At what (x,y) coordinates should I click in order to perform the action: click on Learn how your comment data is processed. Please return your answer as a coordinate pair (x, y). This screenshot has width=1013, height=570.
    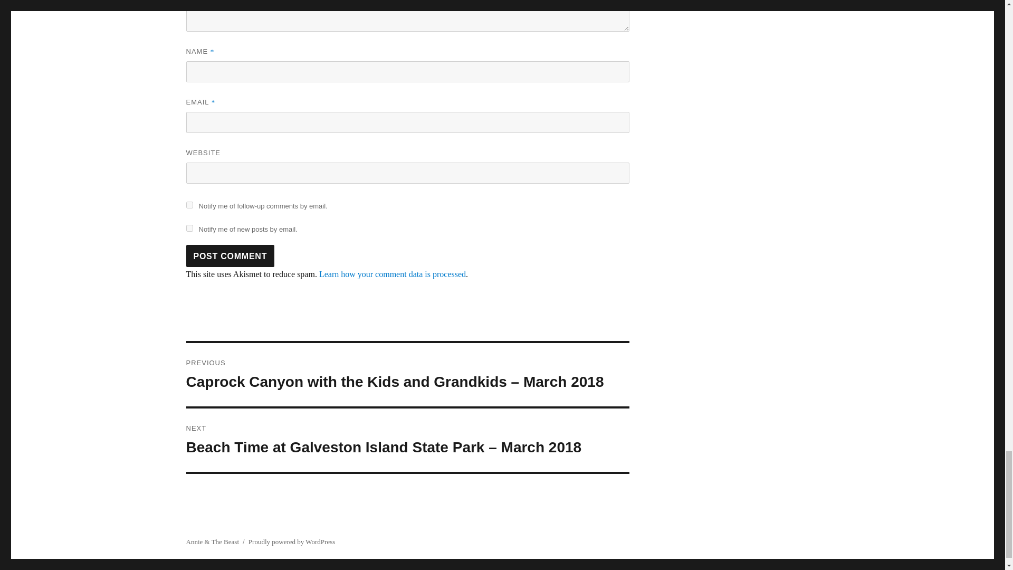
    Looking at the image, I should click on (393, 274).